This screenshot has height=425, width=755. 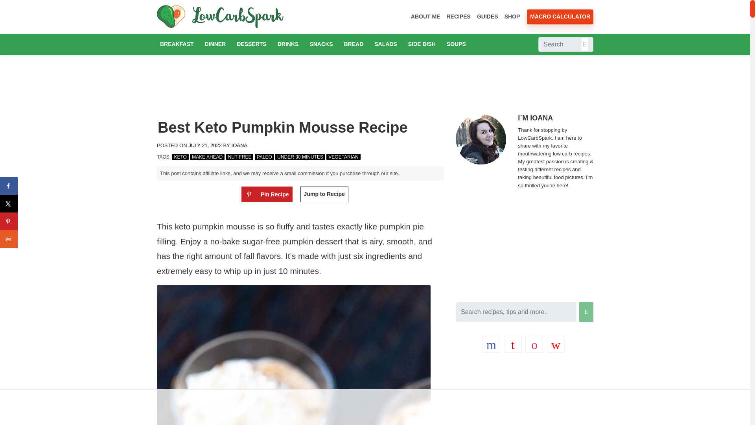 I want to click on RECIPES, so click(x=458, y=17).